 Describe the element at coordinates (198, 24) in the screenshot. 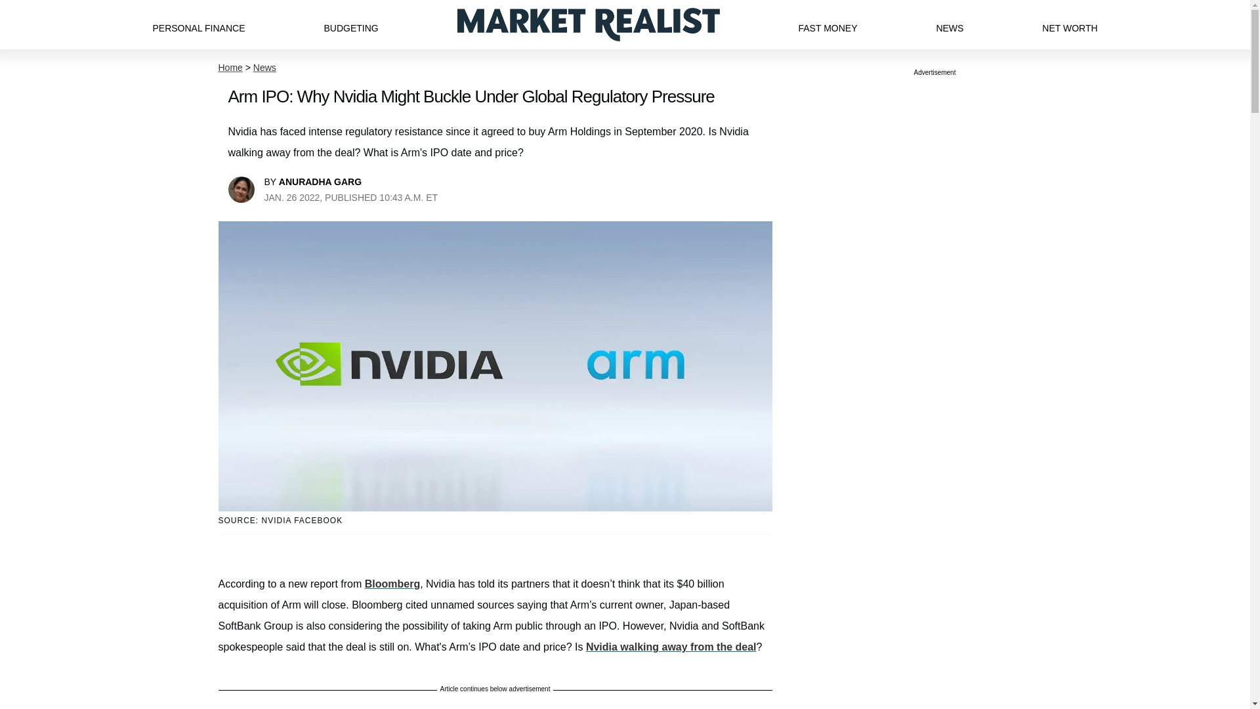

I see `PERSONAL FINANCE` at that location.